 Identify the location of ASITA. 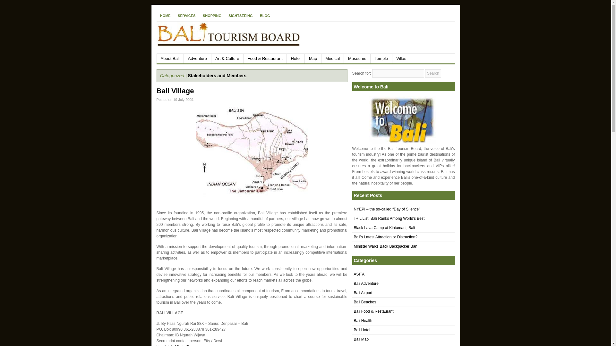
(359, 274).